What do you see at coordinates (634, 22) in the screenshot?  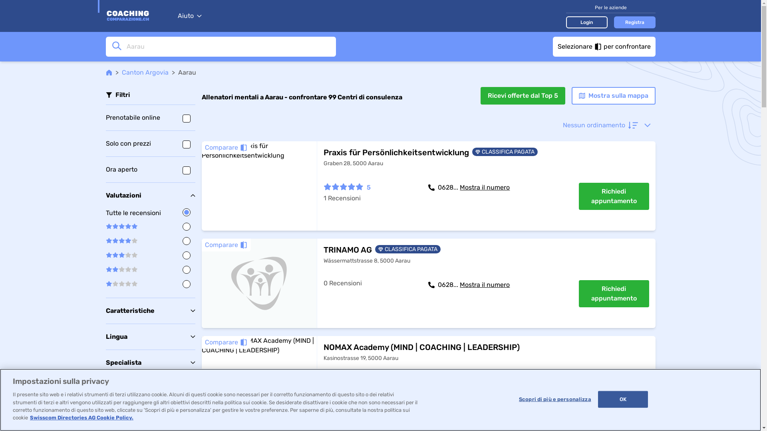 I see `Registra` at bounding box center [634, 22].